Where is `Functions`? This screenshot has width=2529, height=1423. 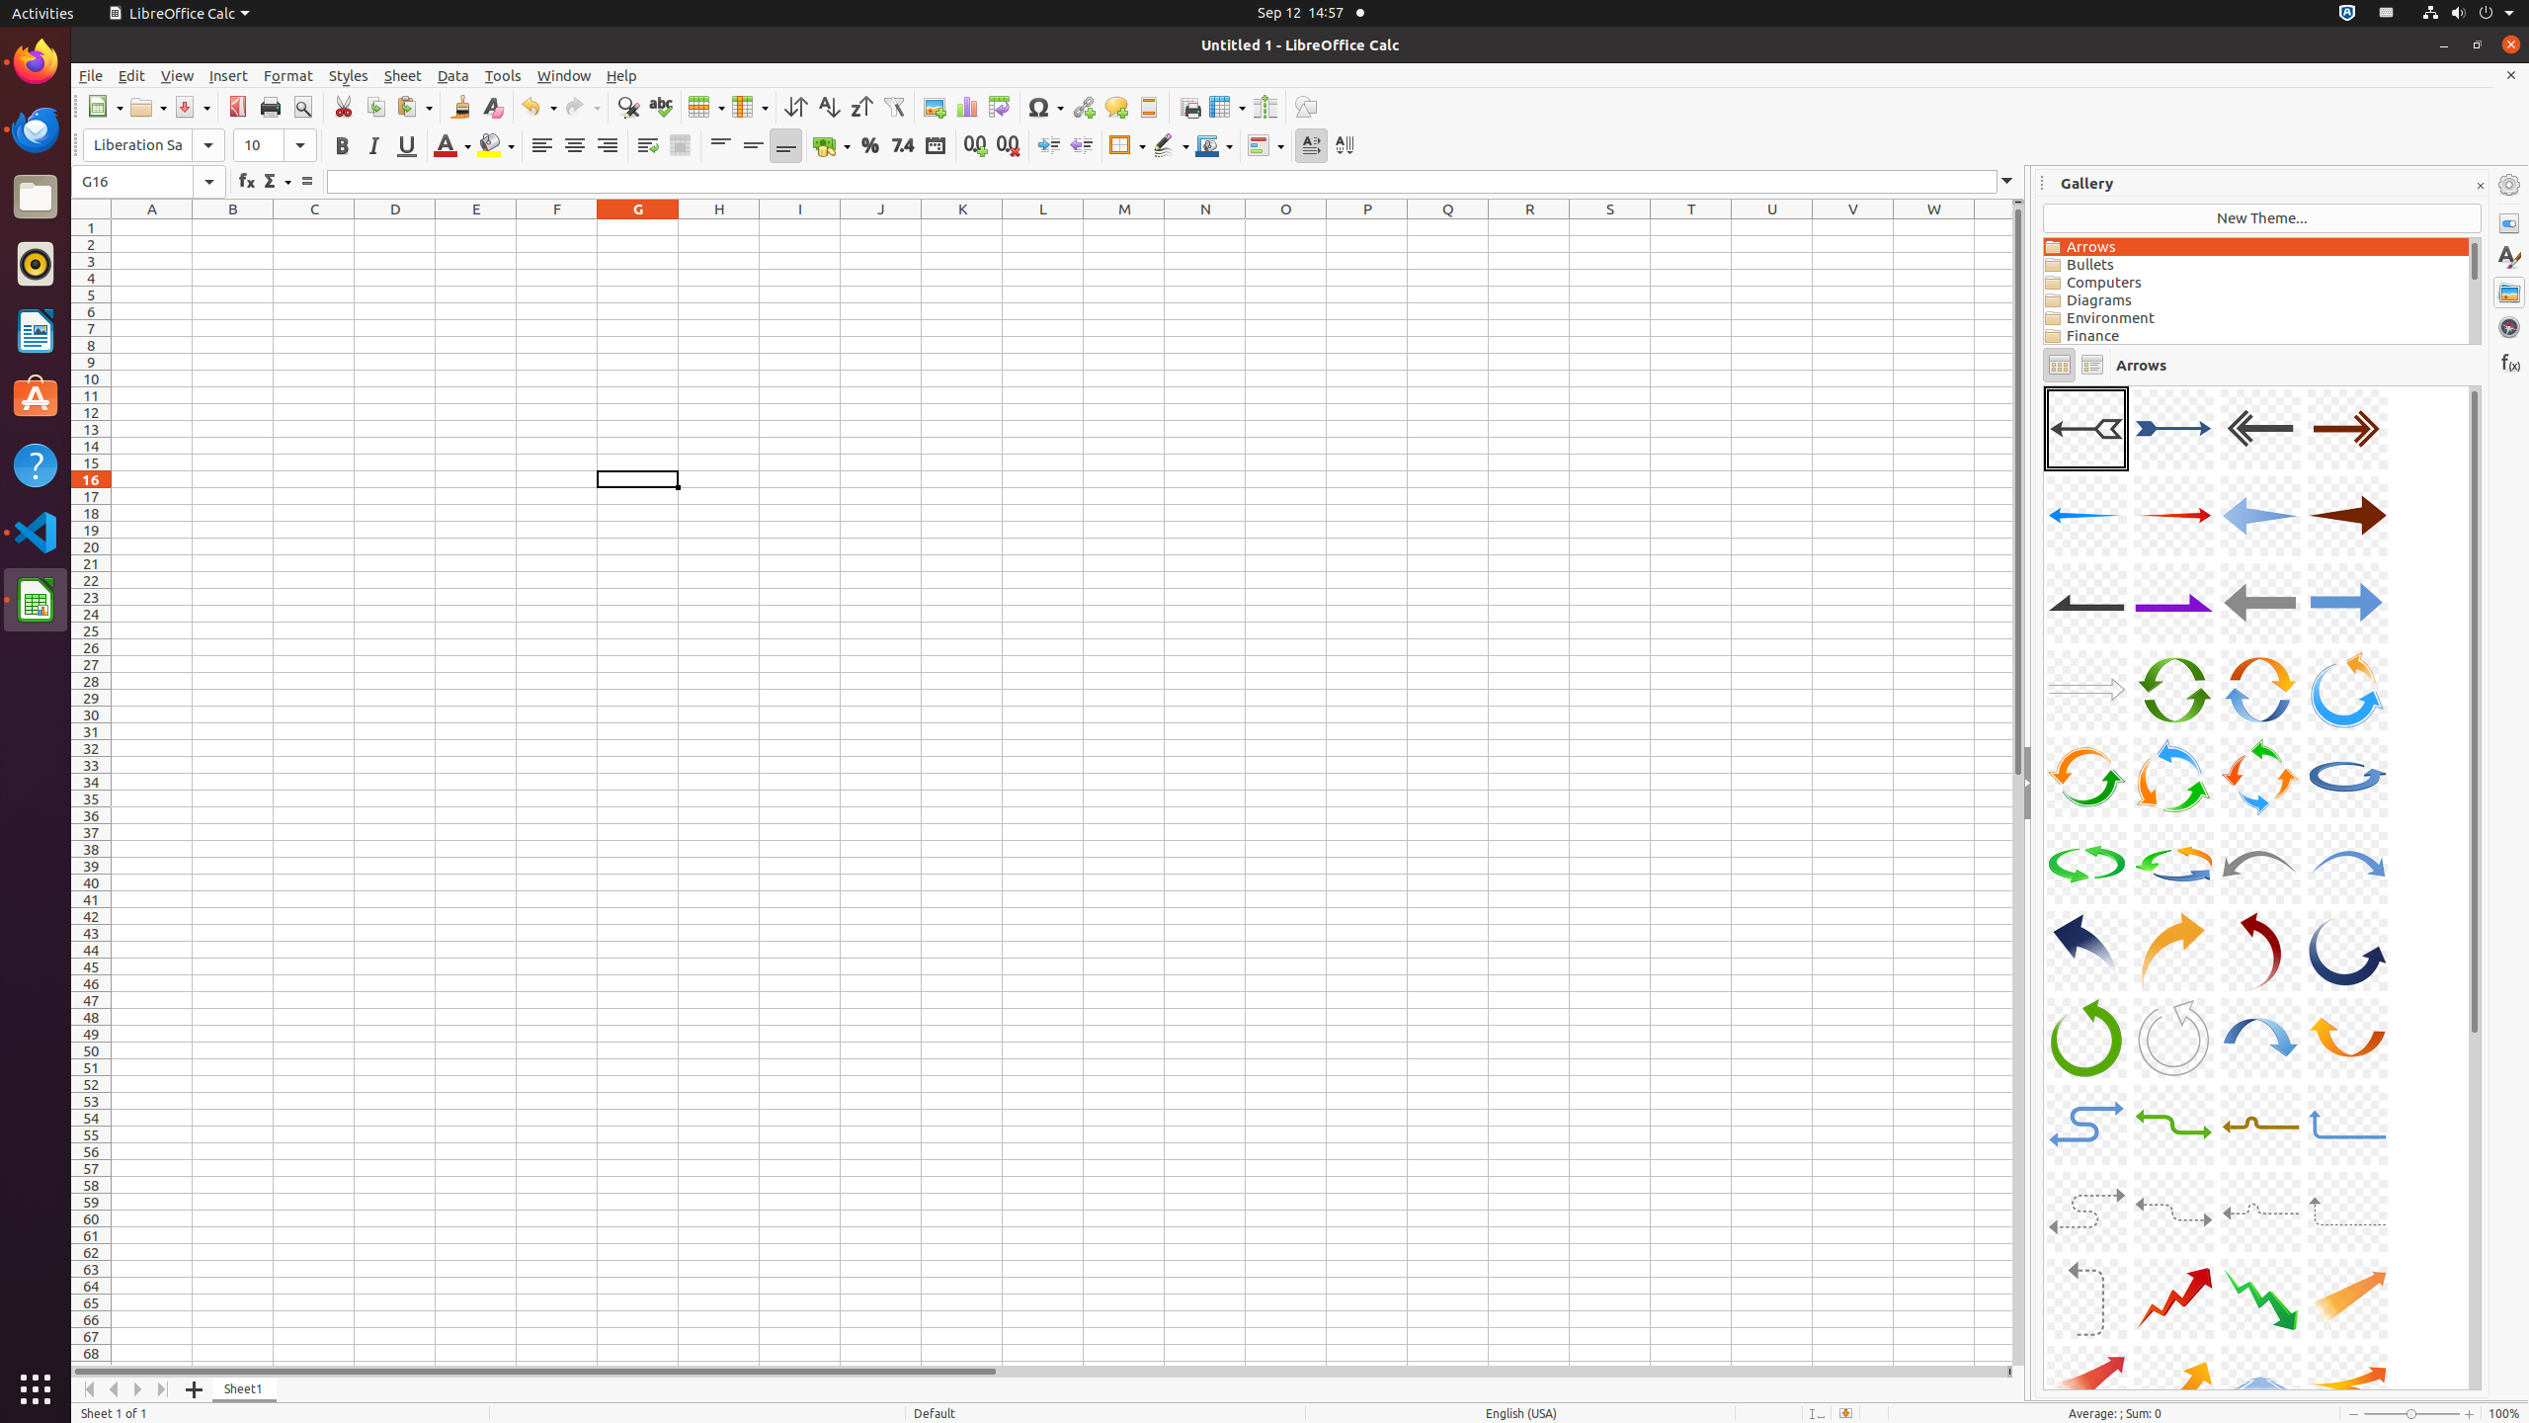 Functions is located at coordinates (2509, 362).